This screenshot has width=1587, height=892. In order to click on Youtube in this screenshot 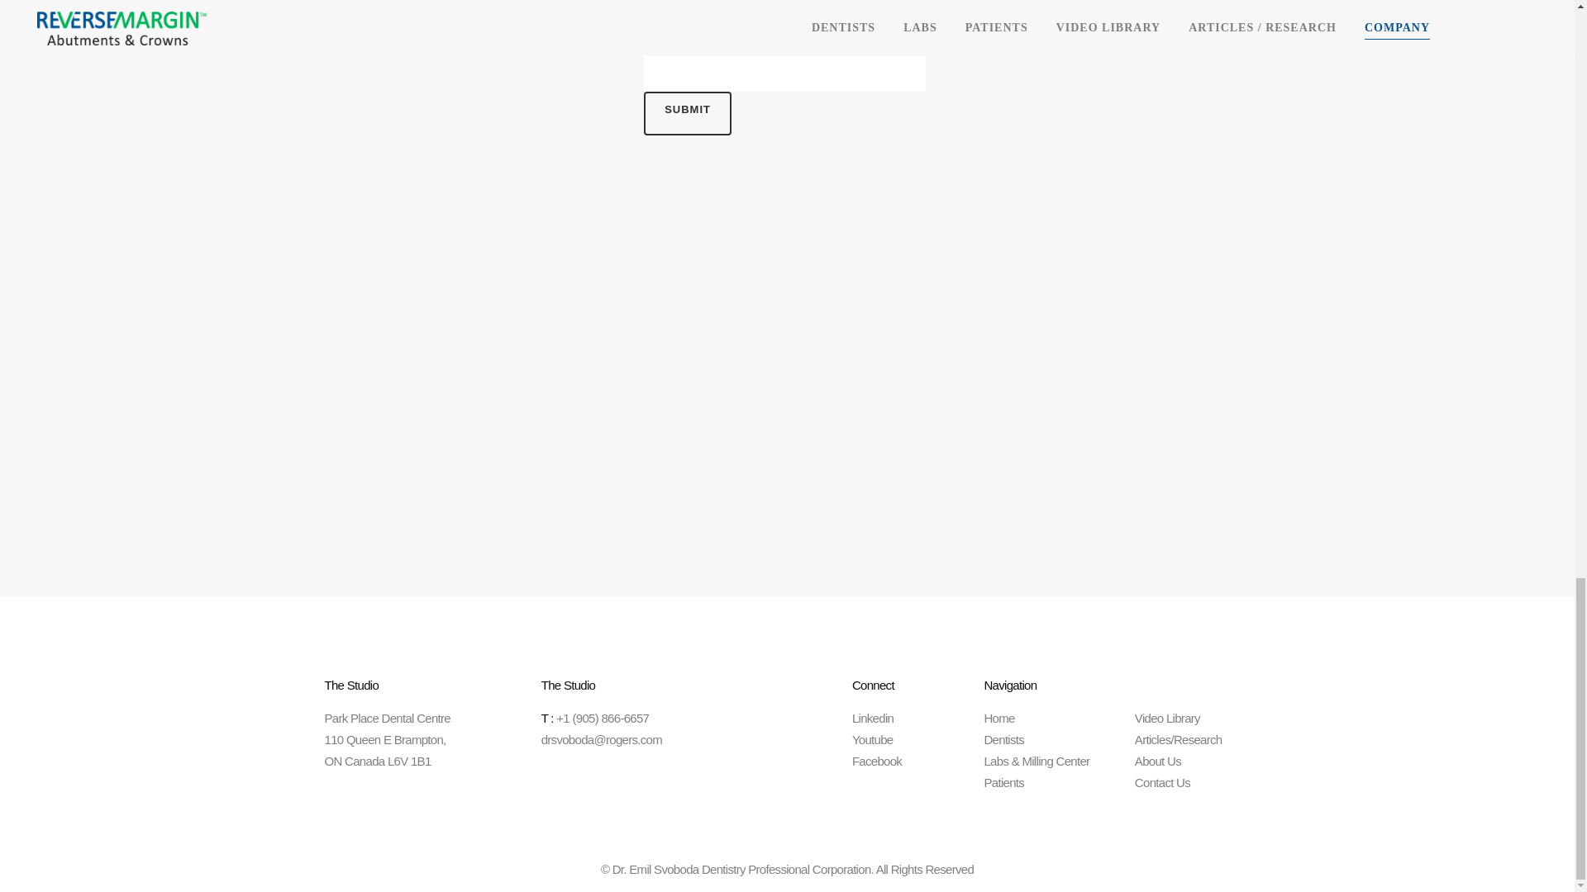, I will do `click(873, 738)`.